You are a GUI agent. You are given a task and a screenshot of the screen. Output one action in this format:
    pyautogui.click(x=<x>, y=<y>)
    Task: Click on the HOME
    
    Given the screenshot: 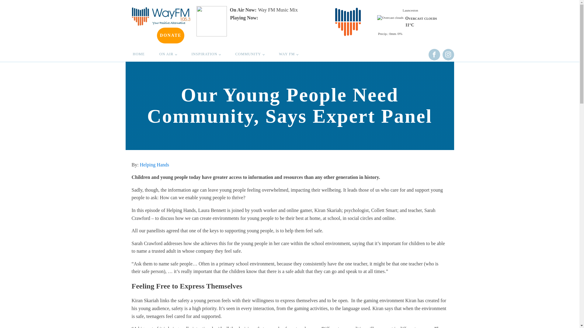 What is the action you would take?
    pyautogui.click(x=139, y=54)
    